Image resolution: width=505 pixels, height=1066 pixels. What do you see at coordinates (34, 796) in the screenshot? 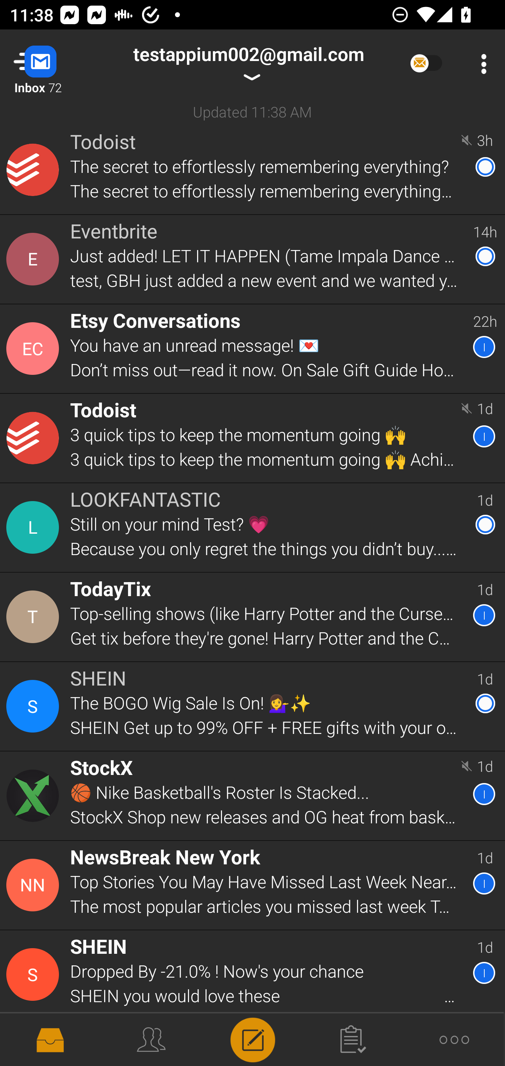
I see `Contact Details` at bounding box center [34, 796].